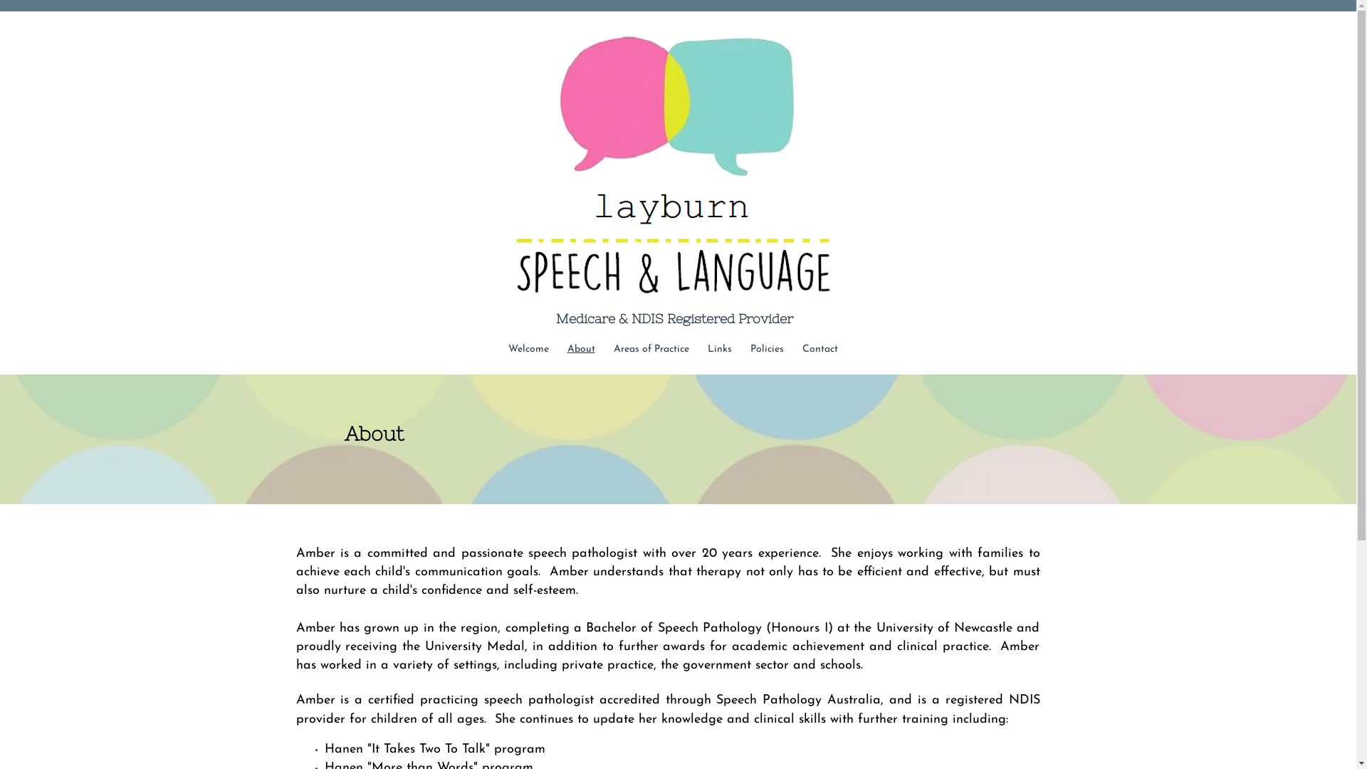 This screenshot has height=769, width=1367. Describe the element at coordinates (820, 350) in the screenshot. I see `Contact` at that location.